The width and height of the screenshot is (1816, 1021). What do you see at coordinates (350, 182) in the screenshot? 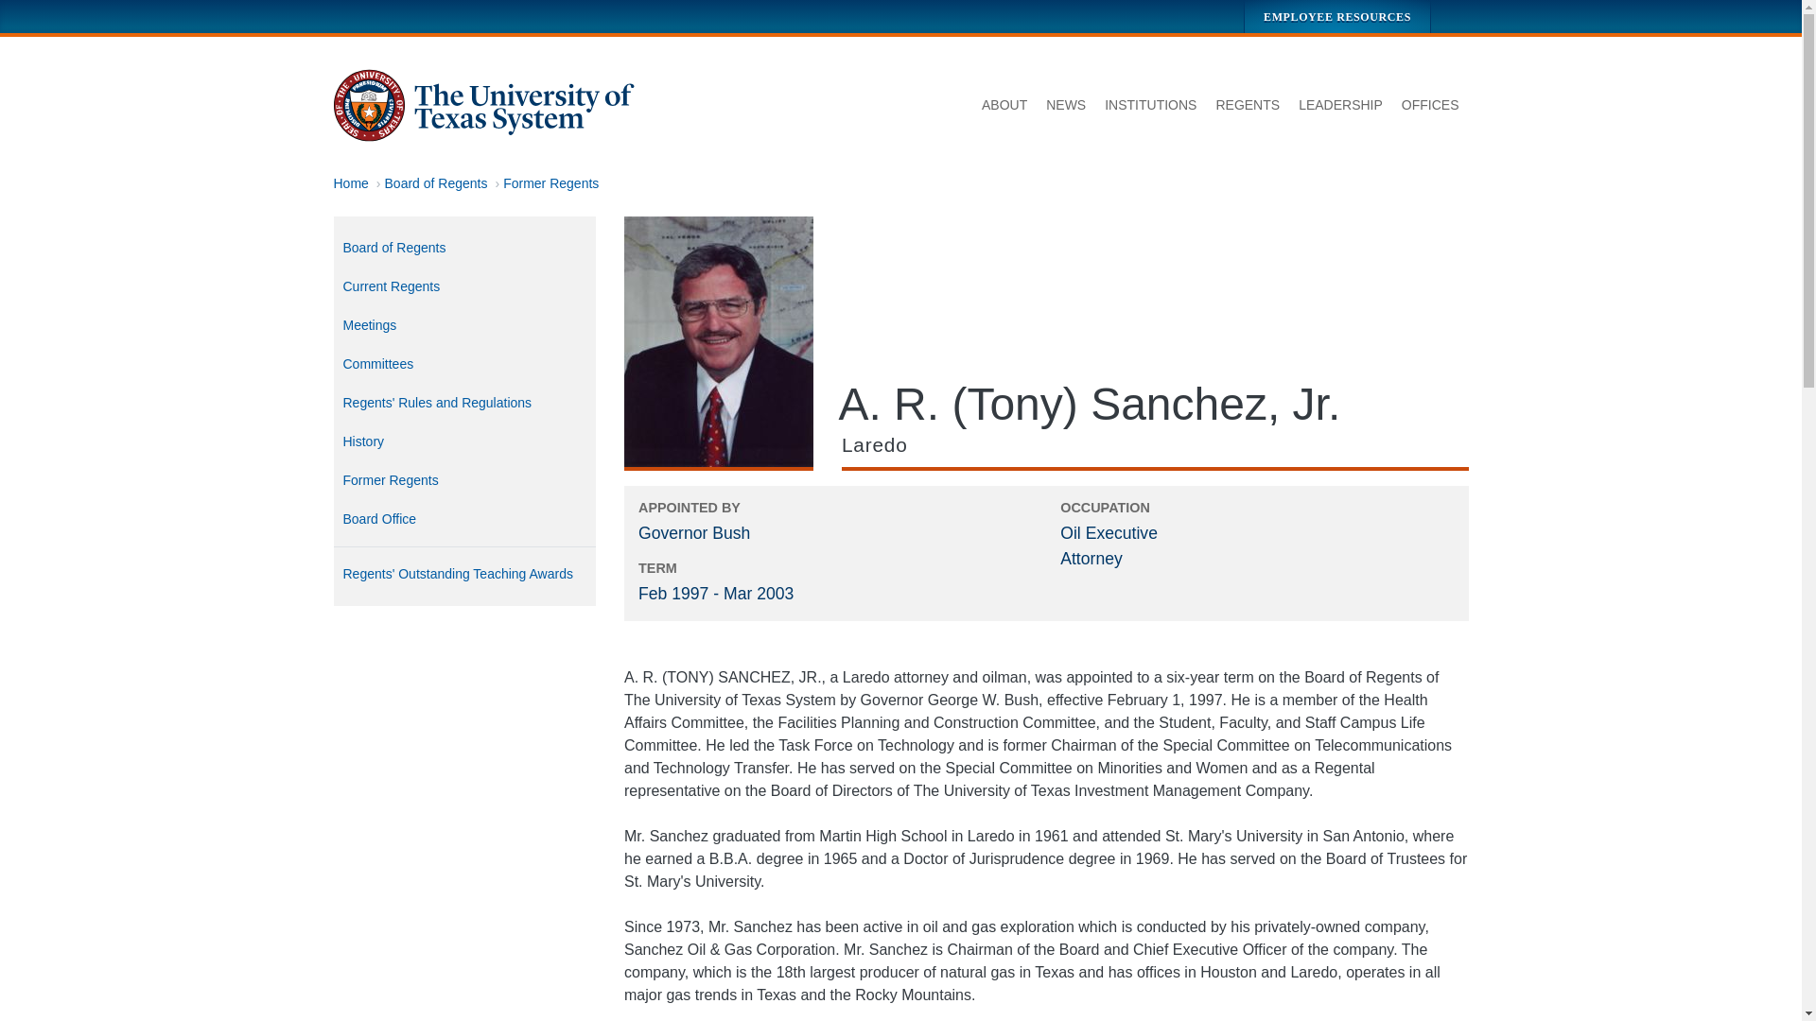
I see `Home` at bounding box center [350, 182].